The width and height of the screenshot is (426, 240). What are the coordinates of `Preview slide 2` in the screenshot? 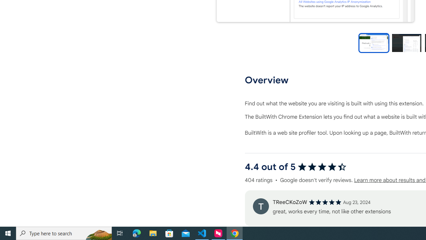 It's located at (406, 43).